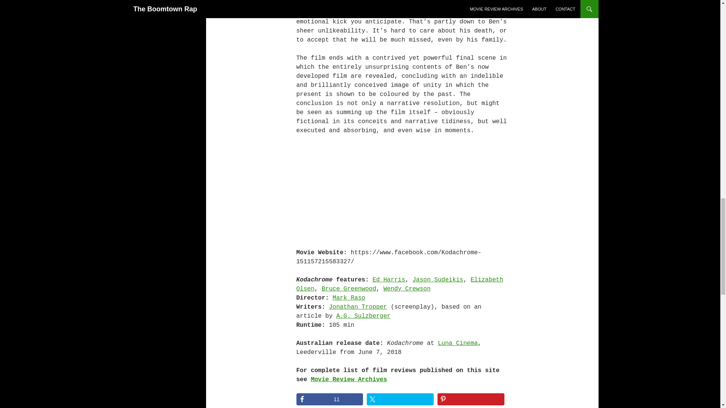  Describe the element at coordinates (330, 399) in the screenshot. I see `Share on Facebook` at that location.